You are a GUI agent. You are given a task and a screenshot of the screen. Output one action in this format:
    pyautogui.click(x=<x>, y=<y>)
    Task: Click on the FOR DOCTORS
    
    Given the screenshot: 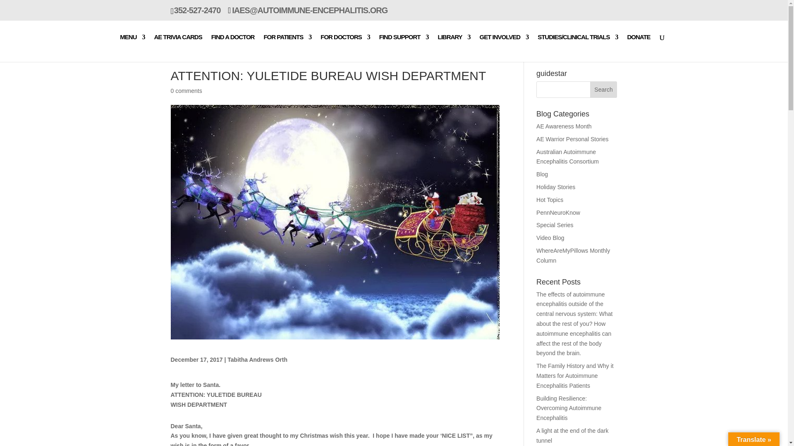 What is the action you would take?
    pyautogui.click(x=345, y=48)
    